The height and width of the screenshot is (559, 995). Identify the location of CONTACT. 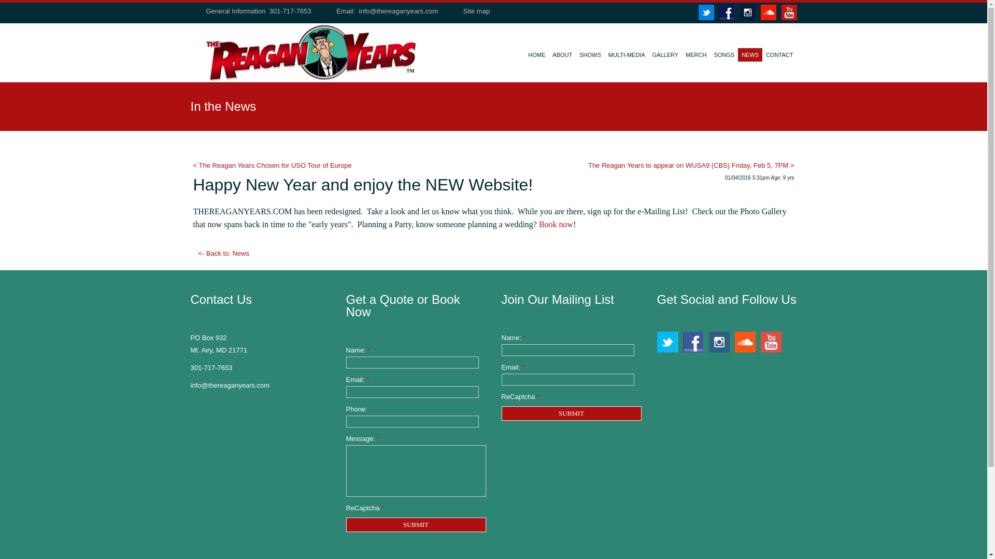
(779, 60).